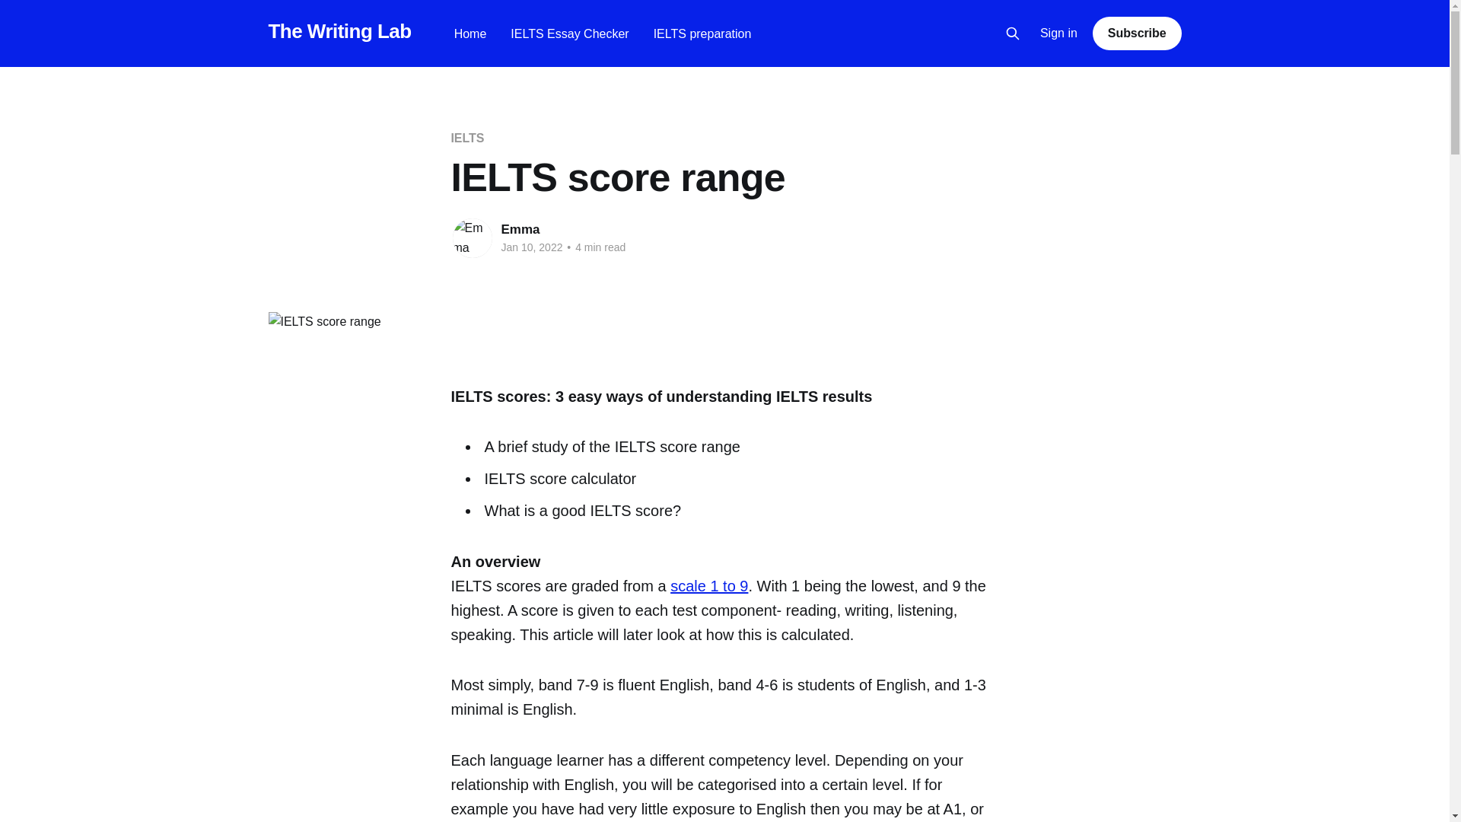 The image size is (1461, 822). Describe the element at coordinates (1137, 33) in the screenshot. I see `Subscribe` at that location.